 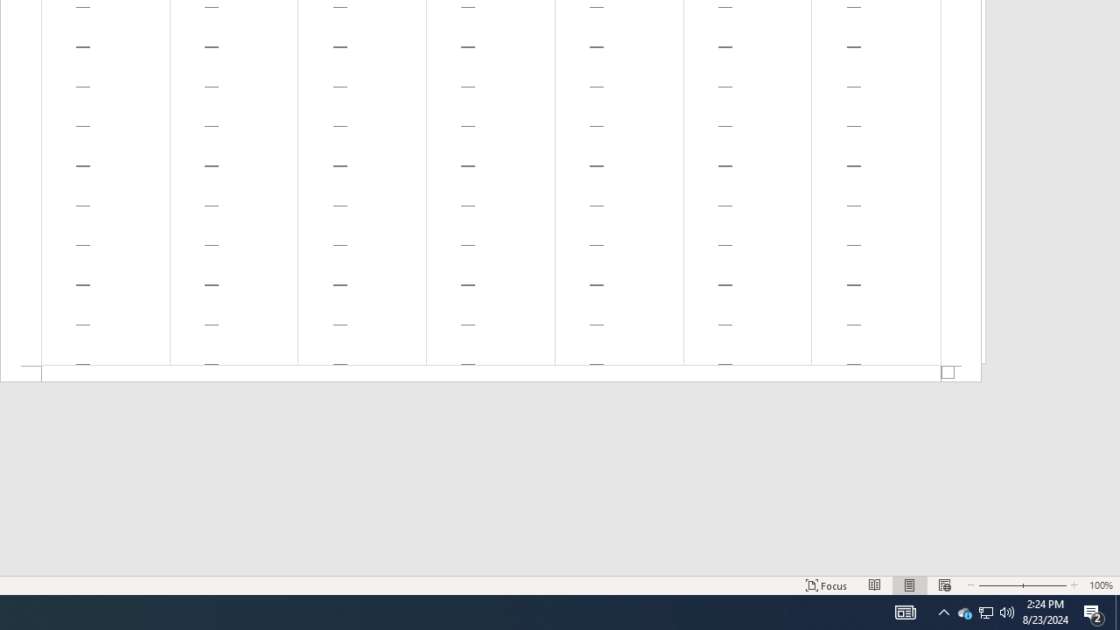 What do you see at coordinates (1094, 612) in the screenshot?
I see `Action Center, 2 new notifications` at bounding box center [1094, 612].